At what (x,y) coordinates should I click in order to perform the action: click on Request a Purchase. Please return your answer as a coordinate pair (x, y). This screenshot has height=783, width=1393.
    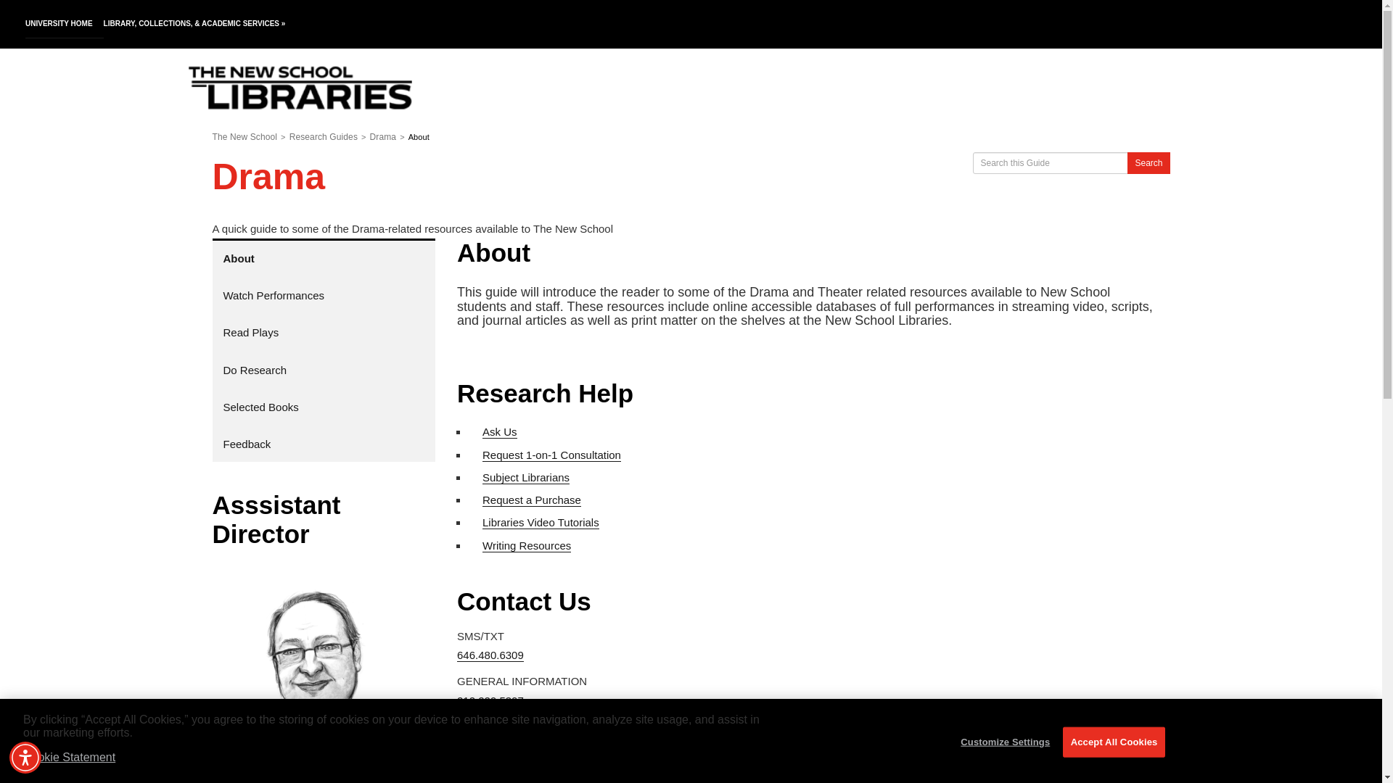
    Looking at the image, I should click on (531, 500).